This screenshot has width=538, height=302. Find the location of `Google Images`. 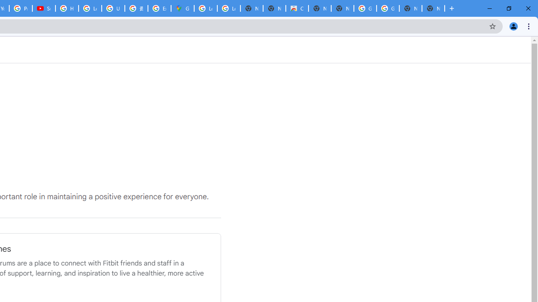

Google Images is located at coordinates (365, 8).